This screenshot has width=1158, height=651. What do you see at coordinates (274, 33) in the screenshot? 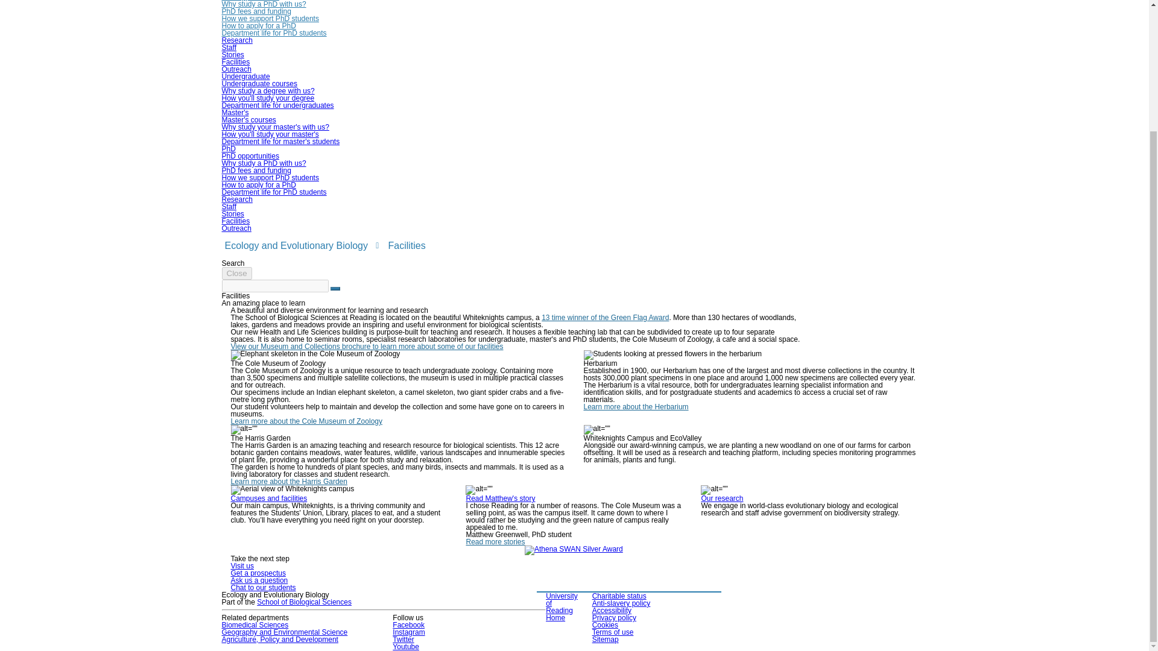
I see `department-life-for-phd-students` at bounding box center [274, 33].